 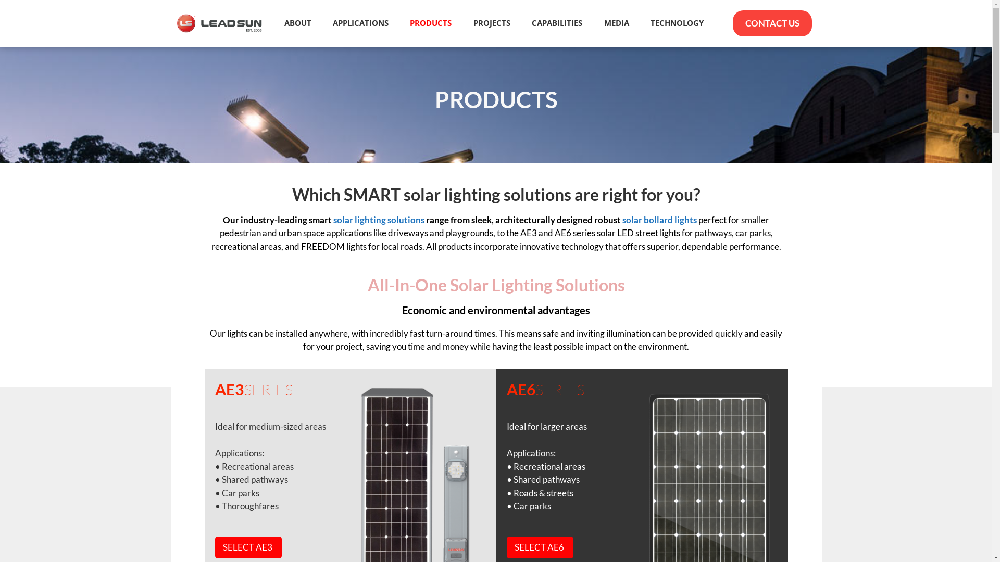 I want to click on SELECT AE6, so click(x=540, y=547).